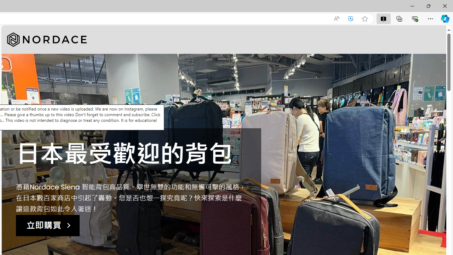 The image size is (453, 255). Describe the element at coordinates (47, 40) in the screenshot. I see `Nordace` at that location.